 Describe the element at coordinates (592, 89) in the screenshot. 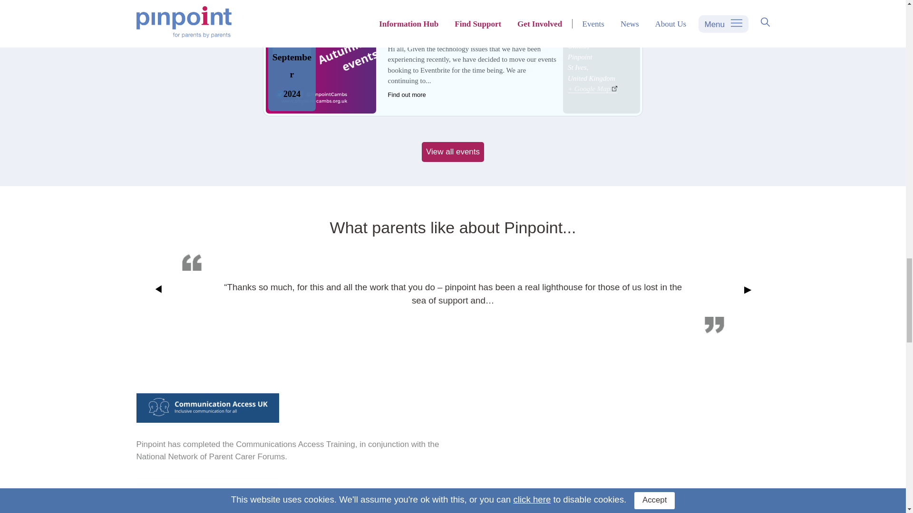

I see `Click to view a Google Map` at that location.